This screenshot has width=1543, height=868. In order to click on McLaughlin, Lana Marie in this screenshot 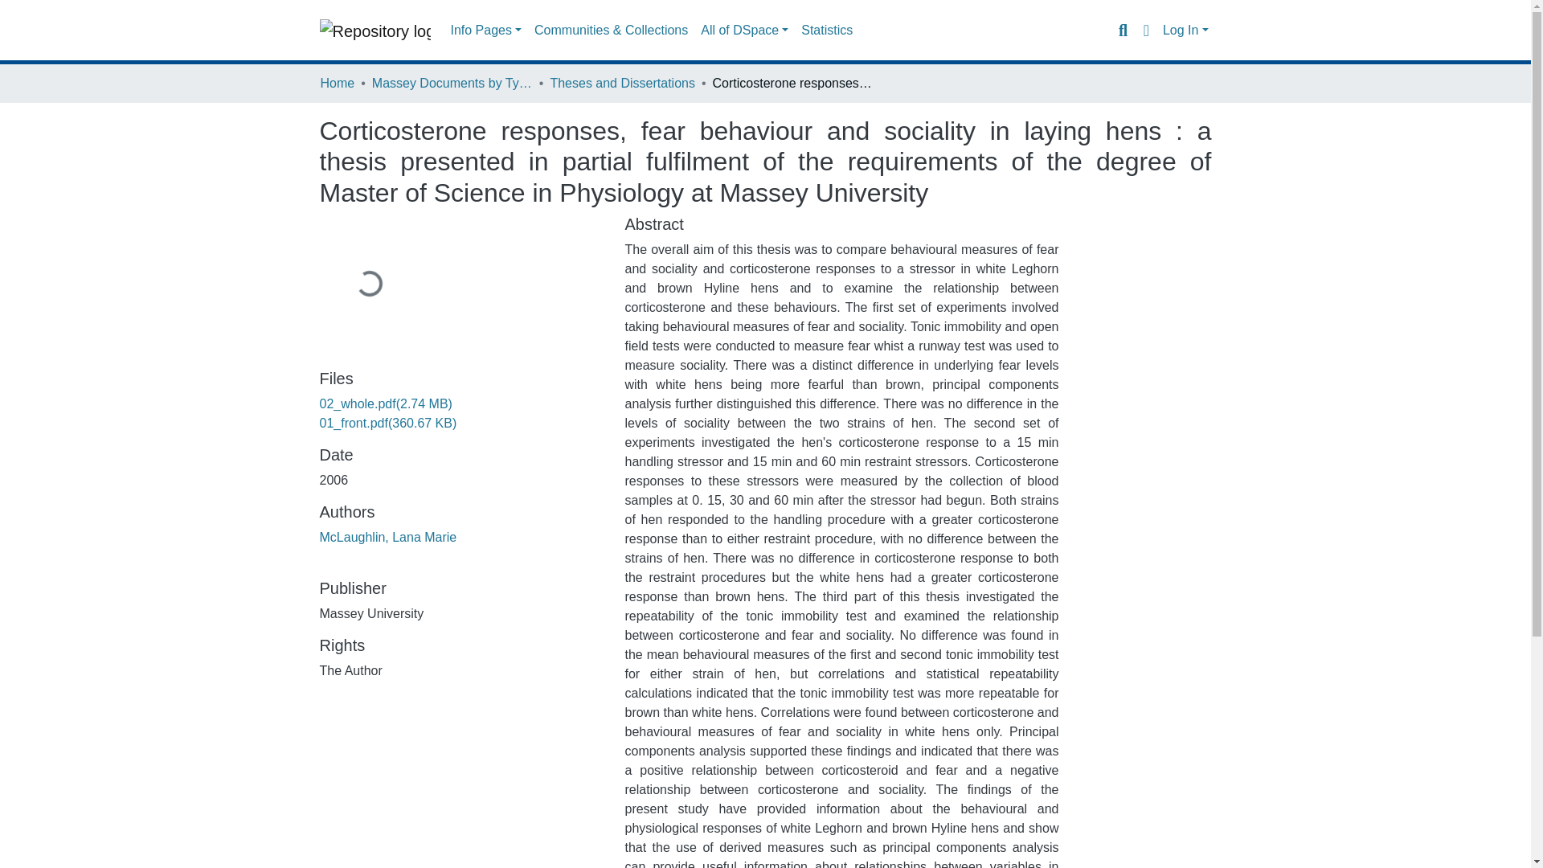, I will do `click(387, 537)`.